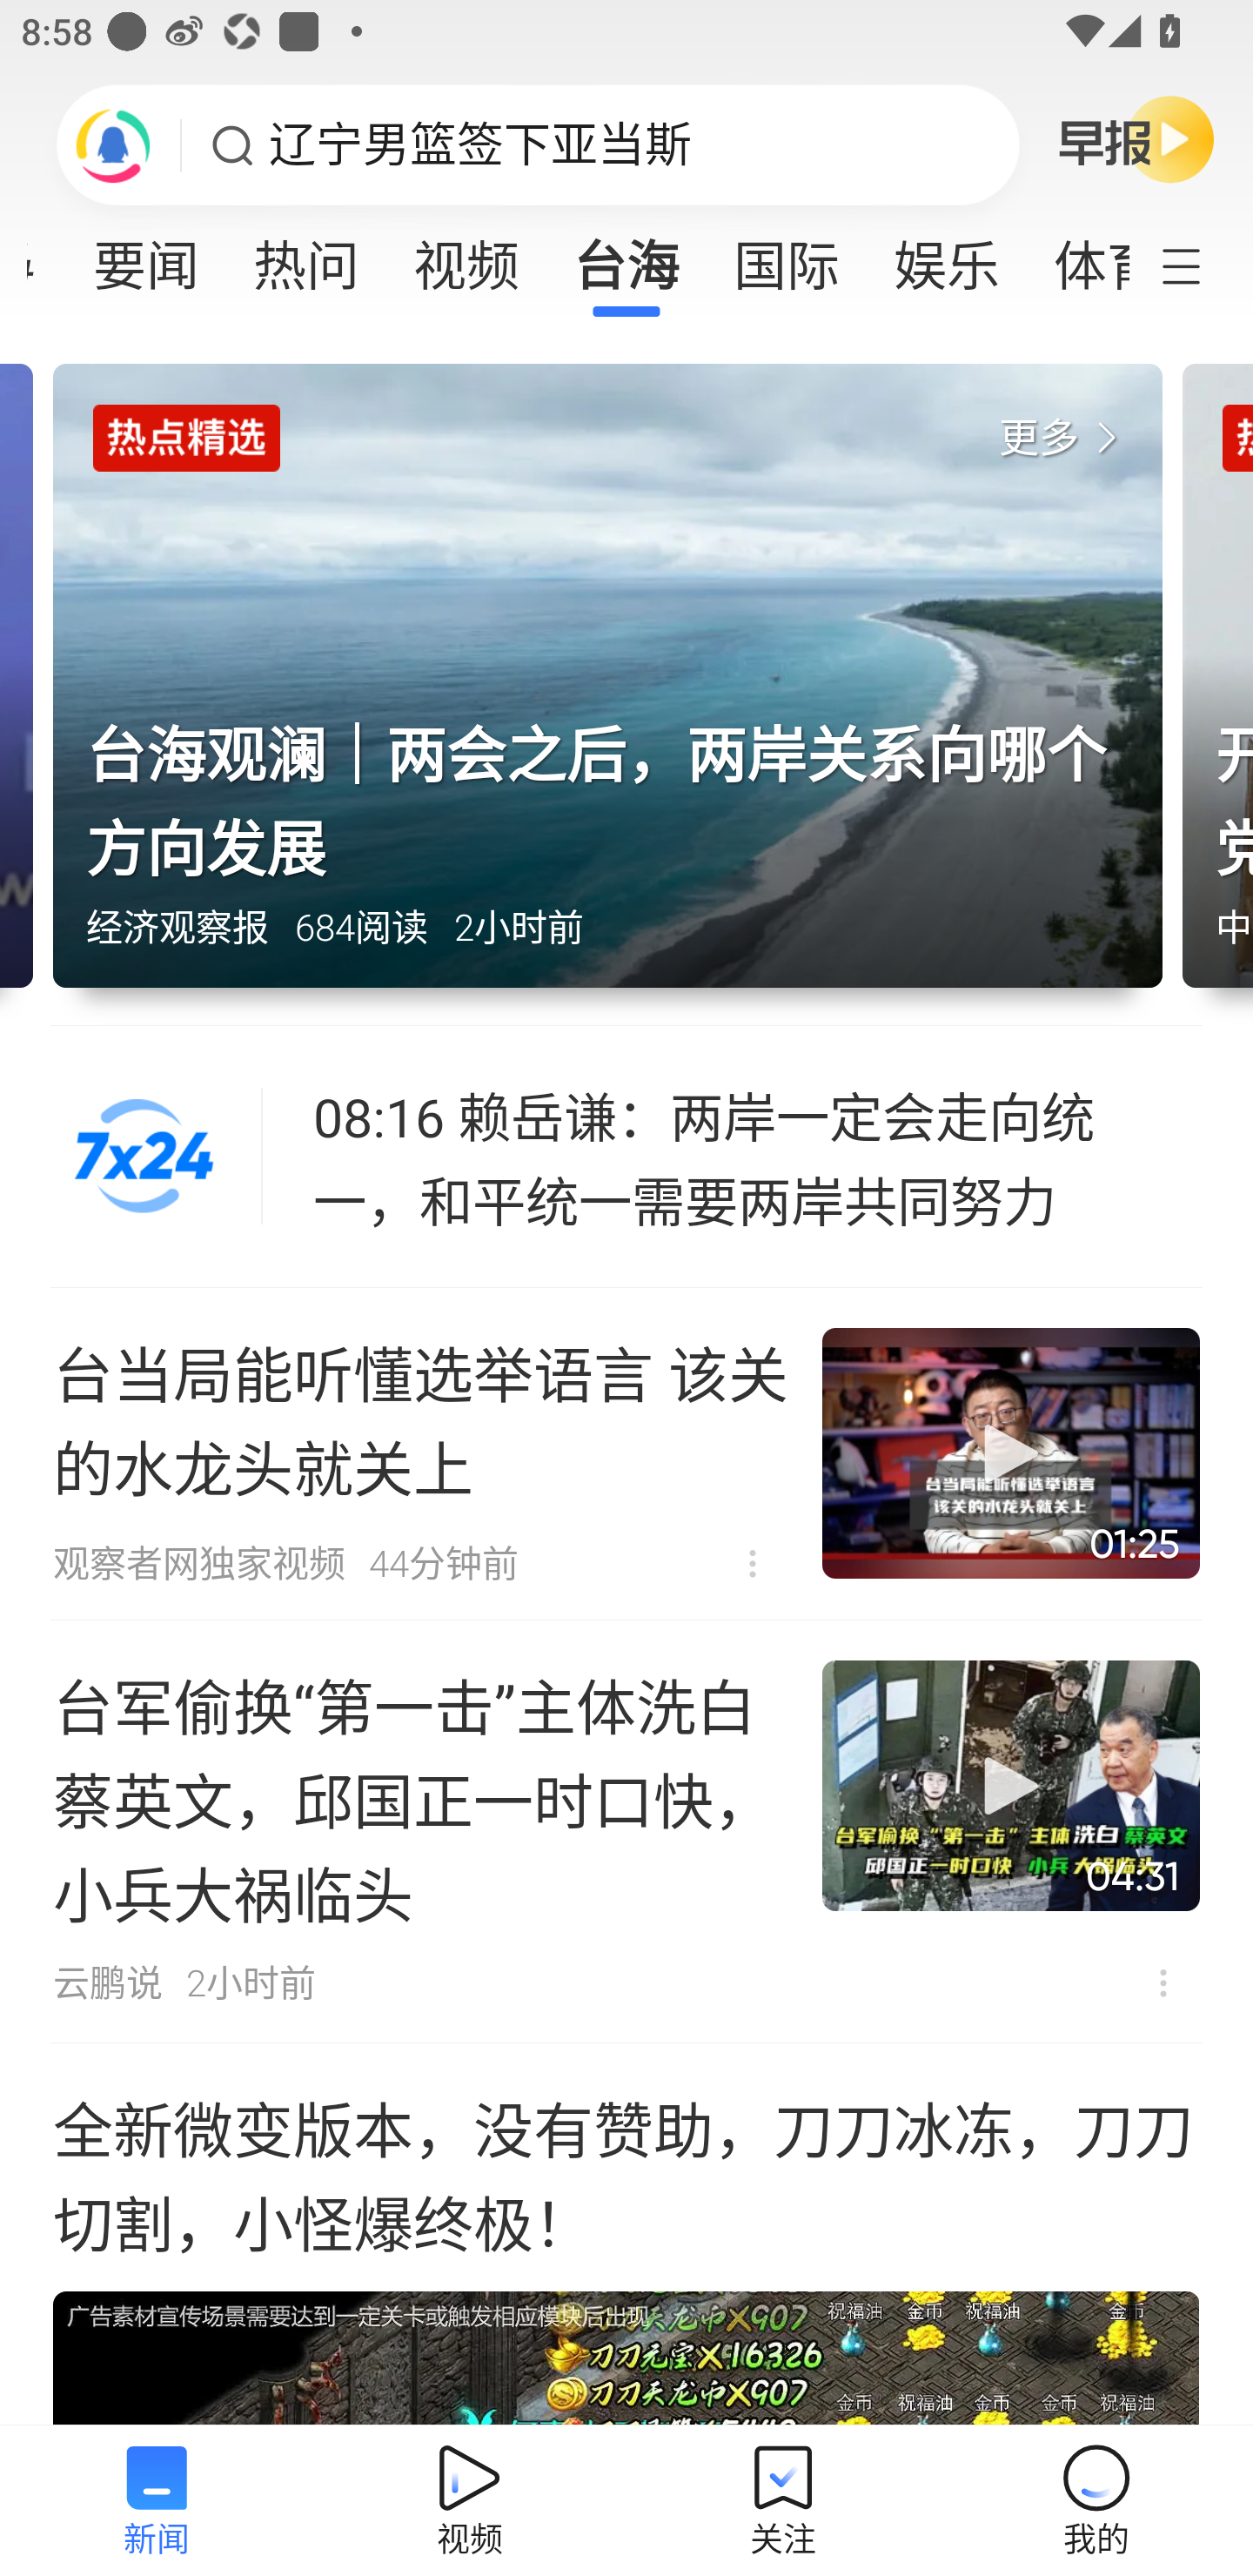 The image size is (1253, 2576). I want to click on 早晚报, so click(1136, 138).